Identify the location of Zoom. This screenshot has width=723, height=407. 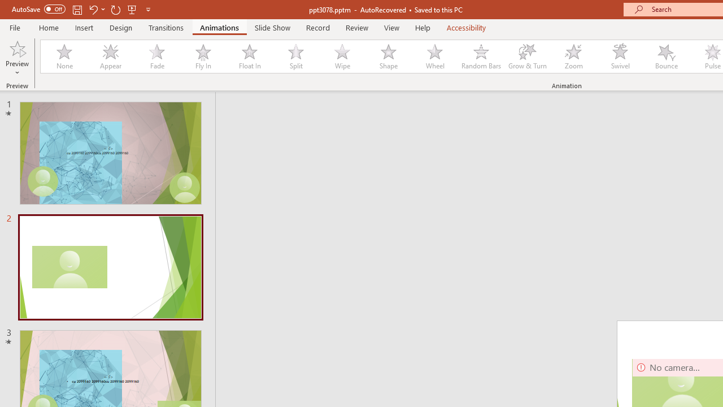
(574, 57).